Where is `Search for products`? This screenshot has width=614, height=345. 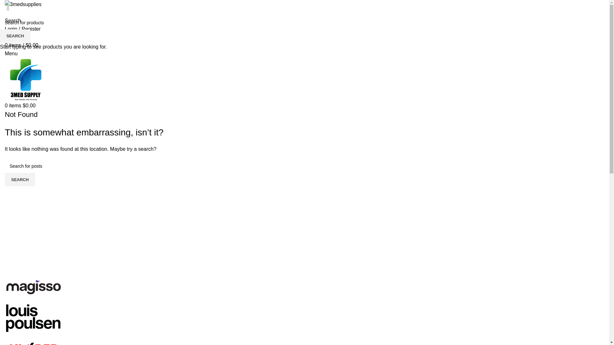
Search for products is located at coordinates (304, 23).